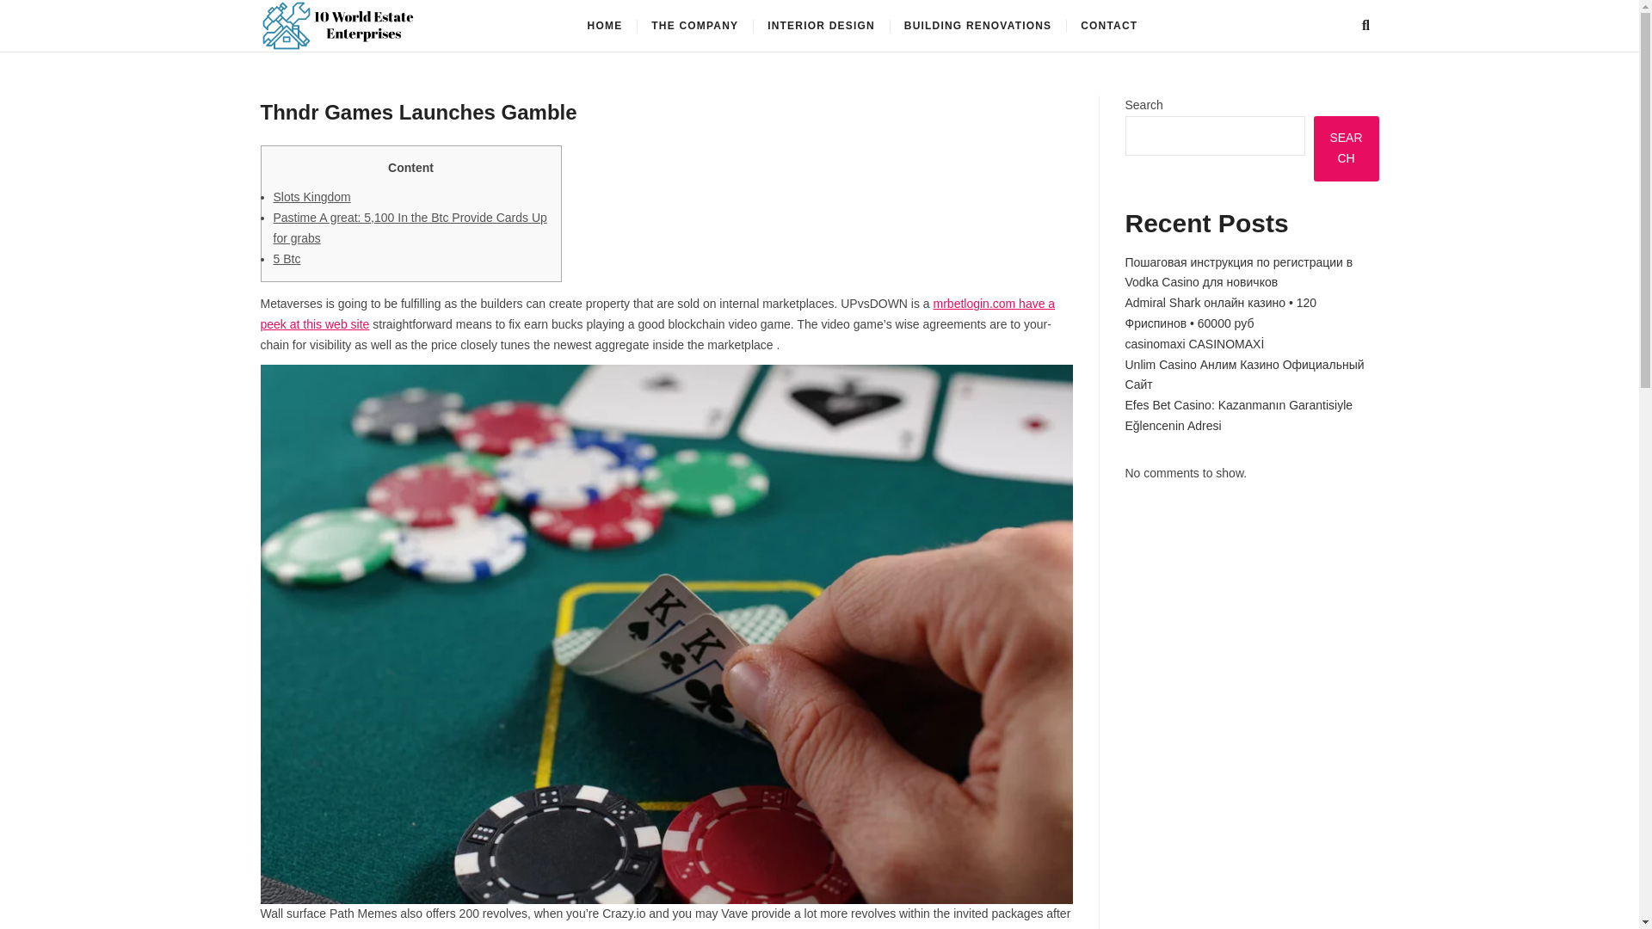 Image resolution: width=1652 pixels, height=929 pixels. I want to click on THE COMPANY, so click(694, 26).